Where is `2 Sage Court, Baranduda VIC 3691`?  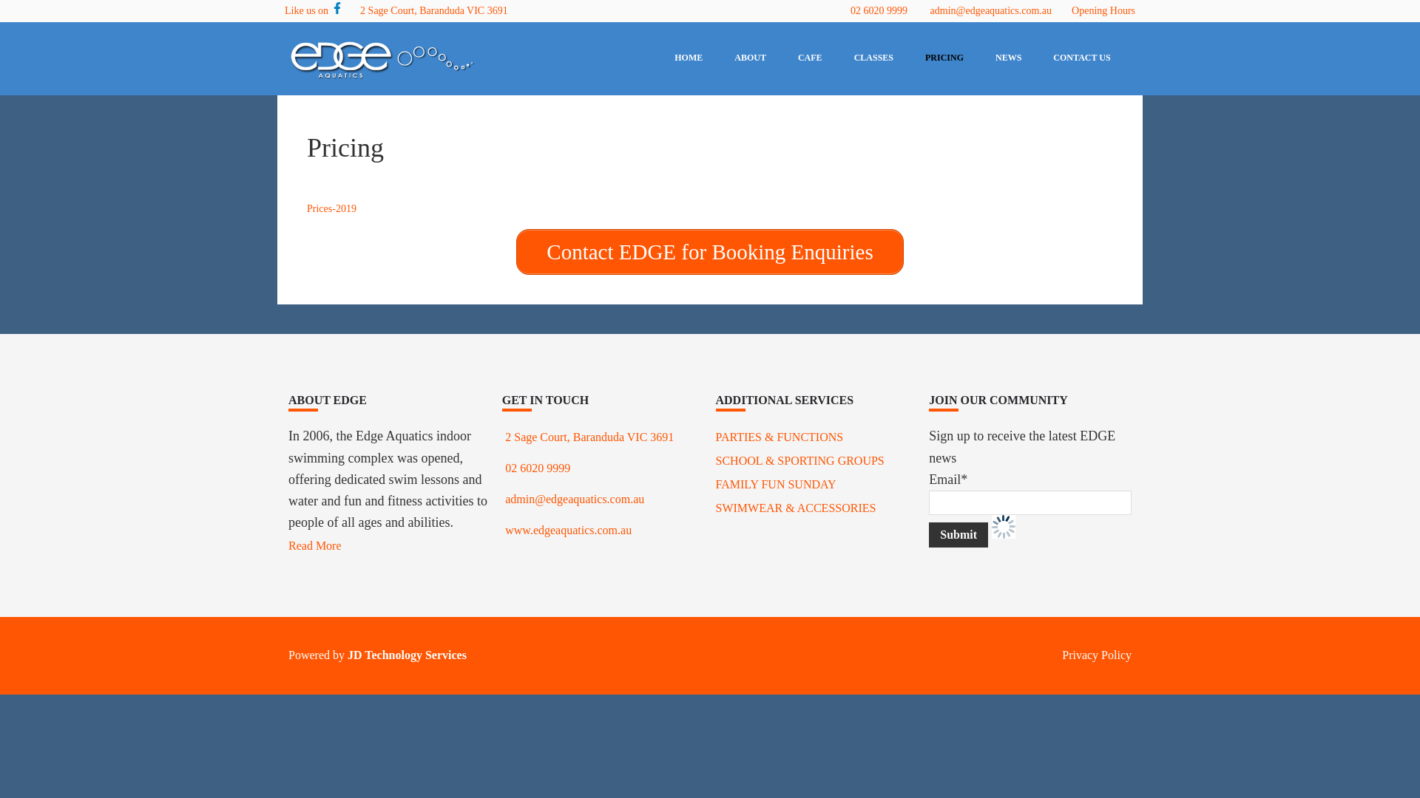 2 Sage Court, Baranduda VIC 3691 is located at coordinates (589, 437).